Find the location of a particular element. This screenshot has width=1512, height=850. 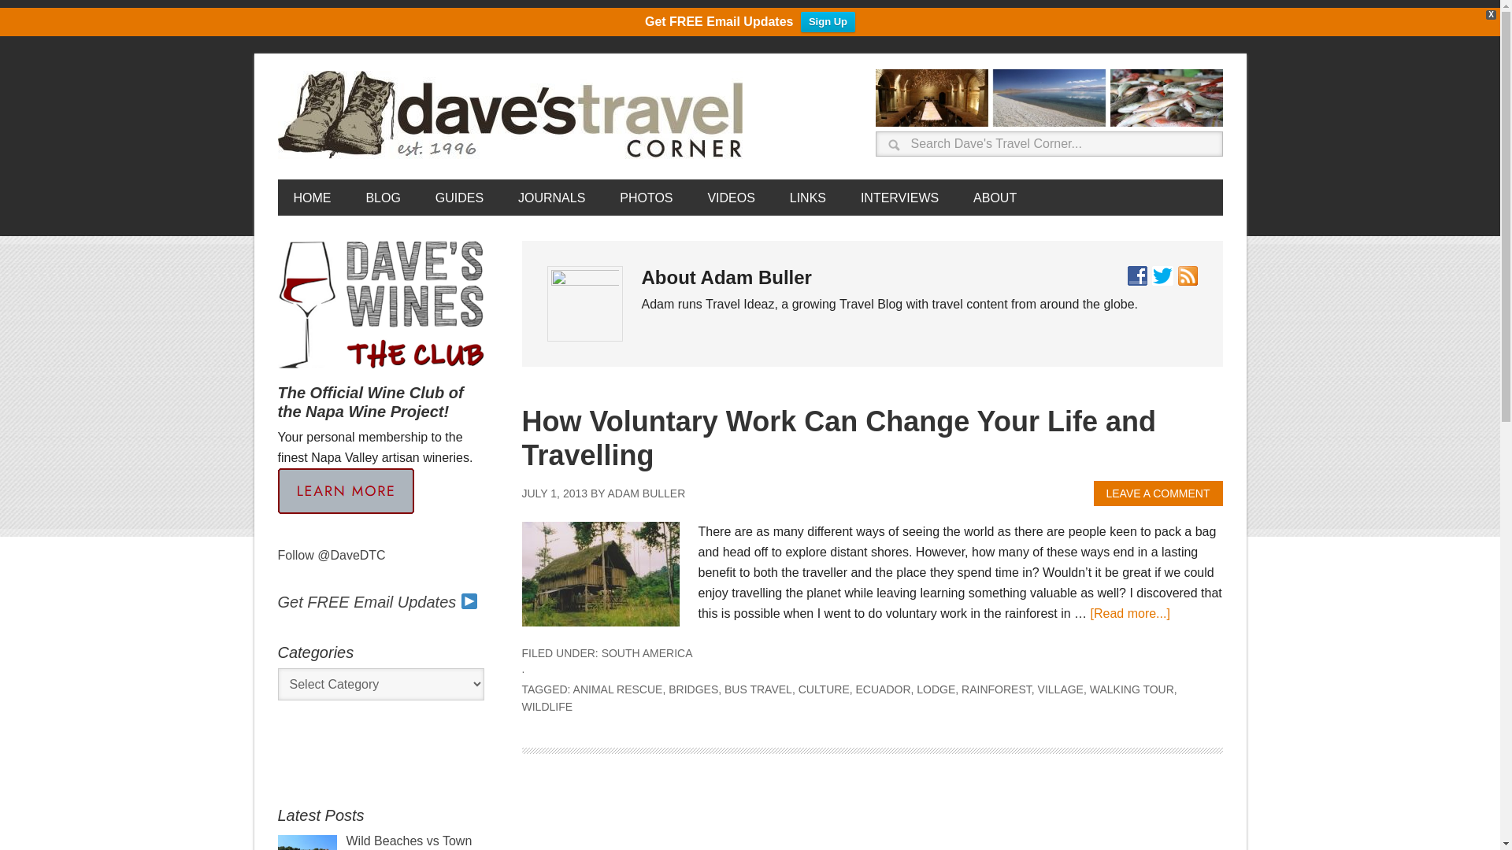

INTERVIEWS is located at coordinates (899, 197).